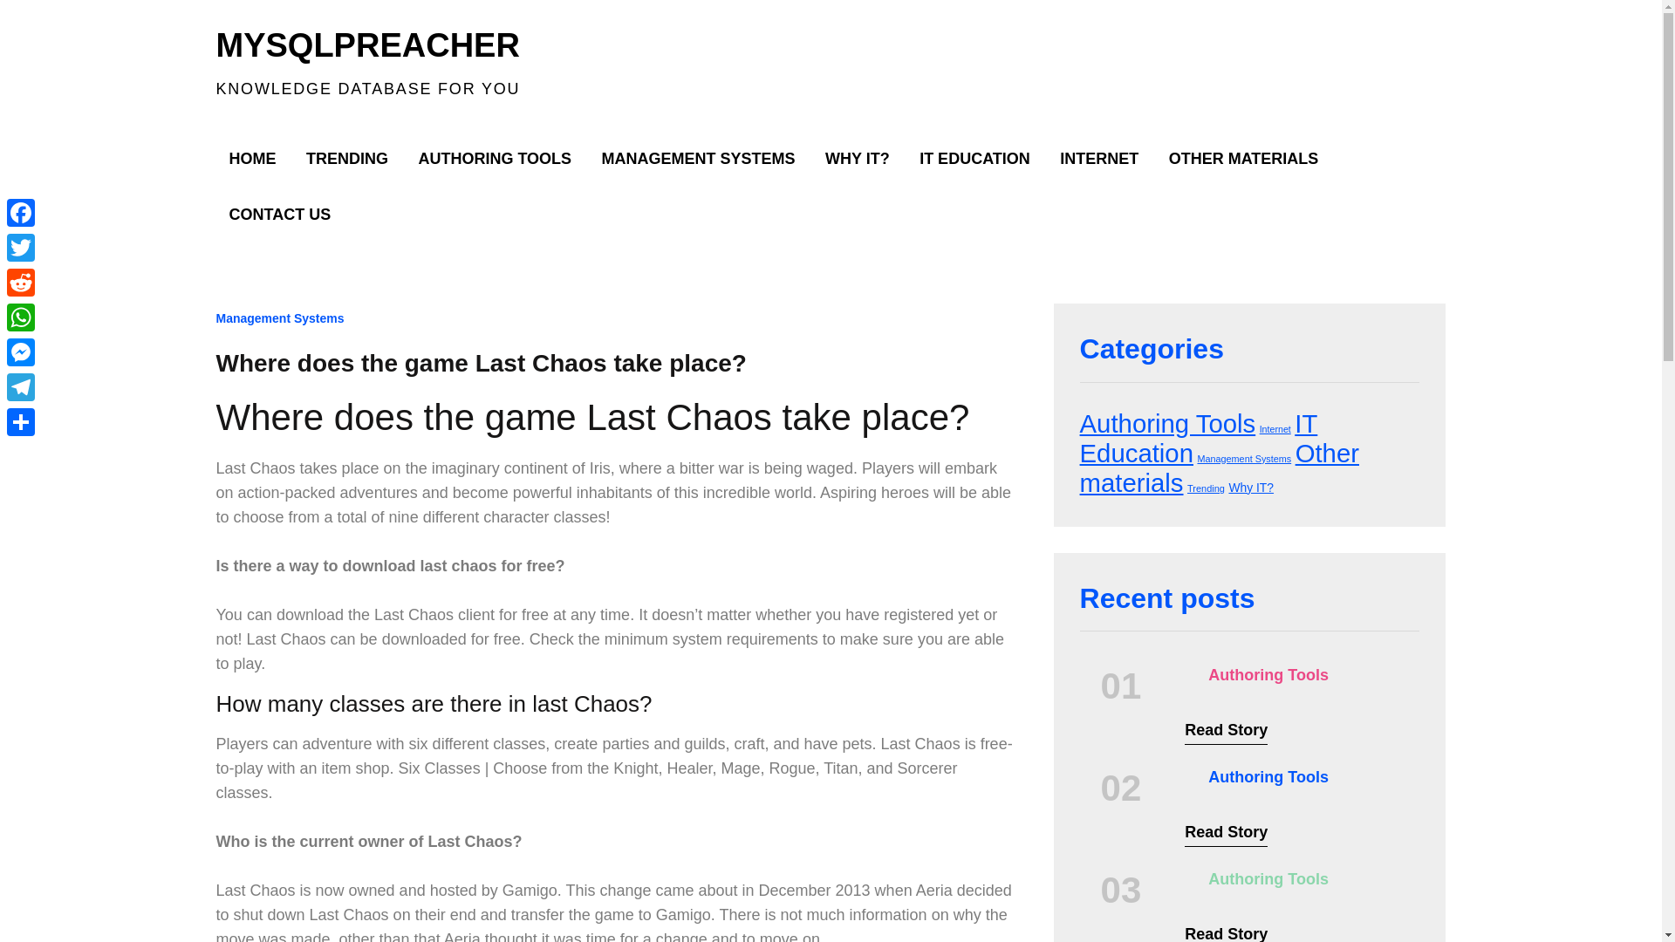 Image resolution: width=1675 pixels, height=942 pixels. Describe the element at coordinates (1268, 675) in the screenshot. I see `Authoring Tools` at that location.